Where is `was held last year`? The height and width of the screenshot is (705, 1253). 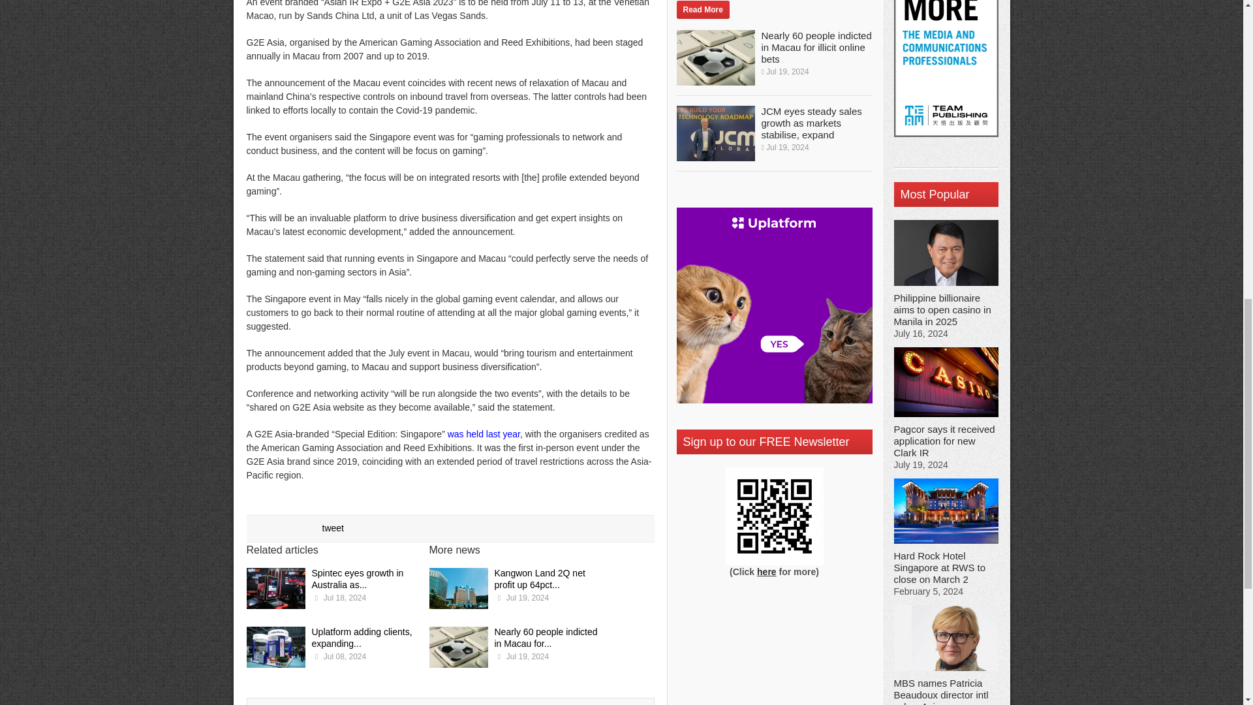 was held last year is located at coordinates (483, 433).